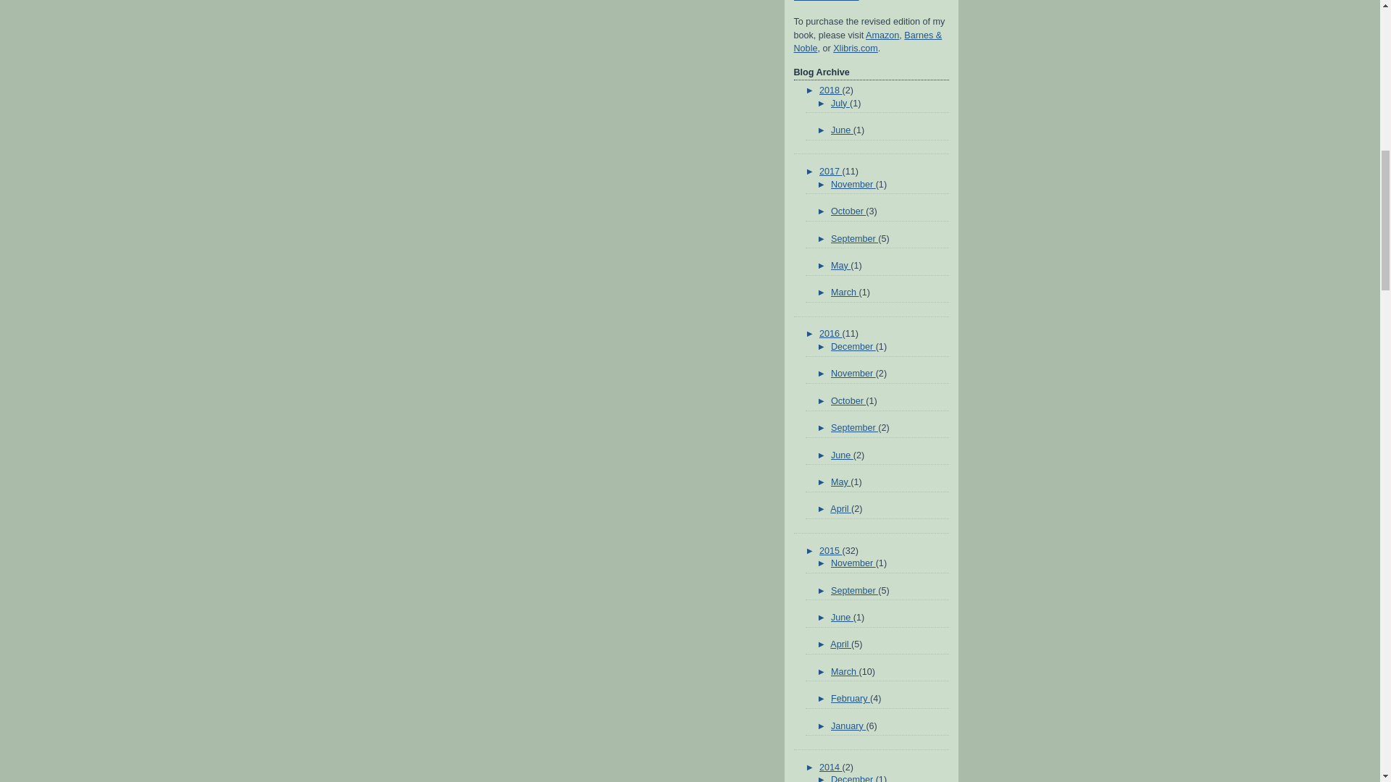 The height and width of the screenshot is (782, 1391). Describe the element at coordinates (882, 35) in the screenshot. I see `Amazon` at that location.